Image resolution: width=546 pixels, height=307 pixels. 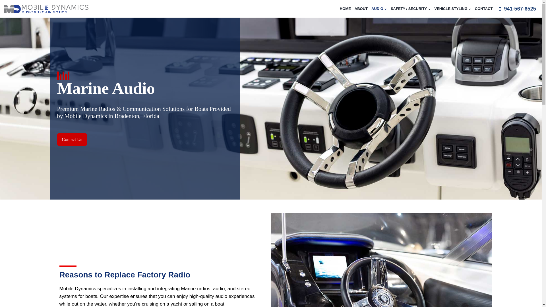 What do you see at coordinates (345, 9) in the screenshot?
I see `HOME` at bounding box center [345, 9].